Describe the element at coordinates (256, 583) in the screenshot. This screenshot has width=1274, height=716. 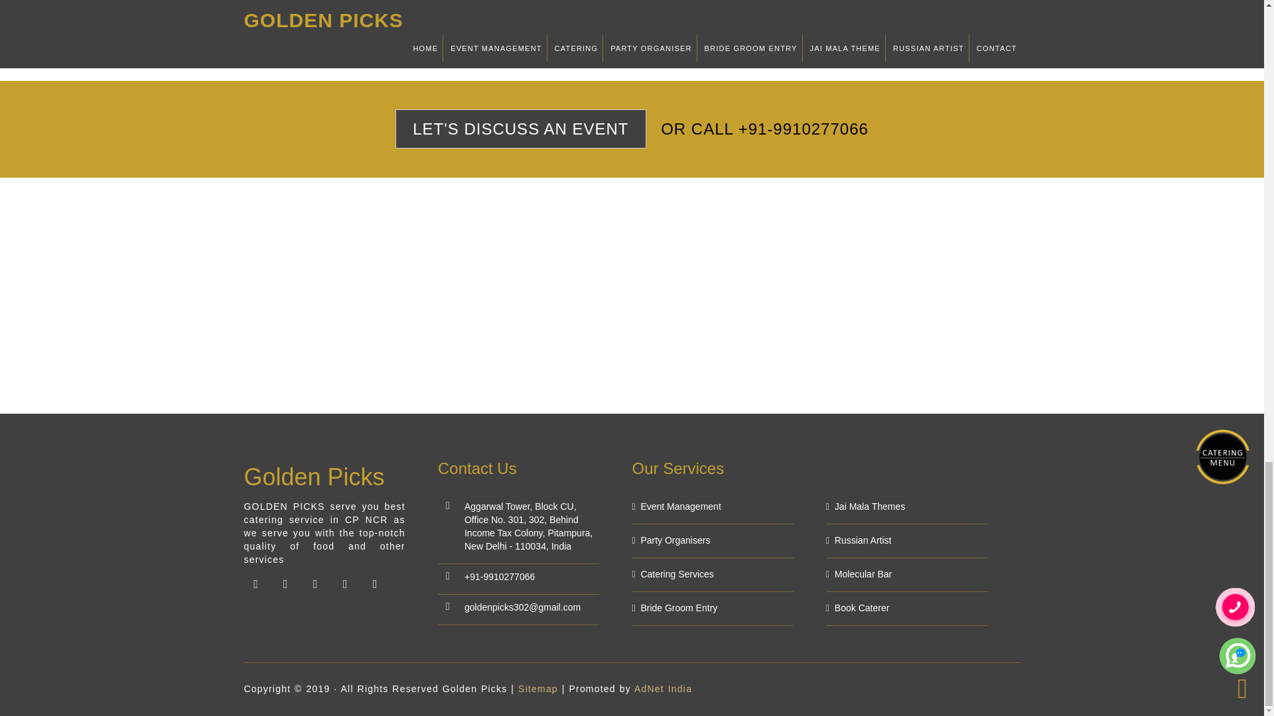
I see `Facebook` at that location.